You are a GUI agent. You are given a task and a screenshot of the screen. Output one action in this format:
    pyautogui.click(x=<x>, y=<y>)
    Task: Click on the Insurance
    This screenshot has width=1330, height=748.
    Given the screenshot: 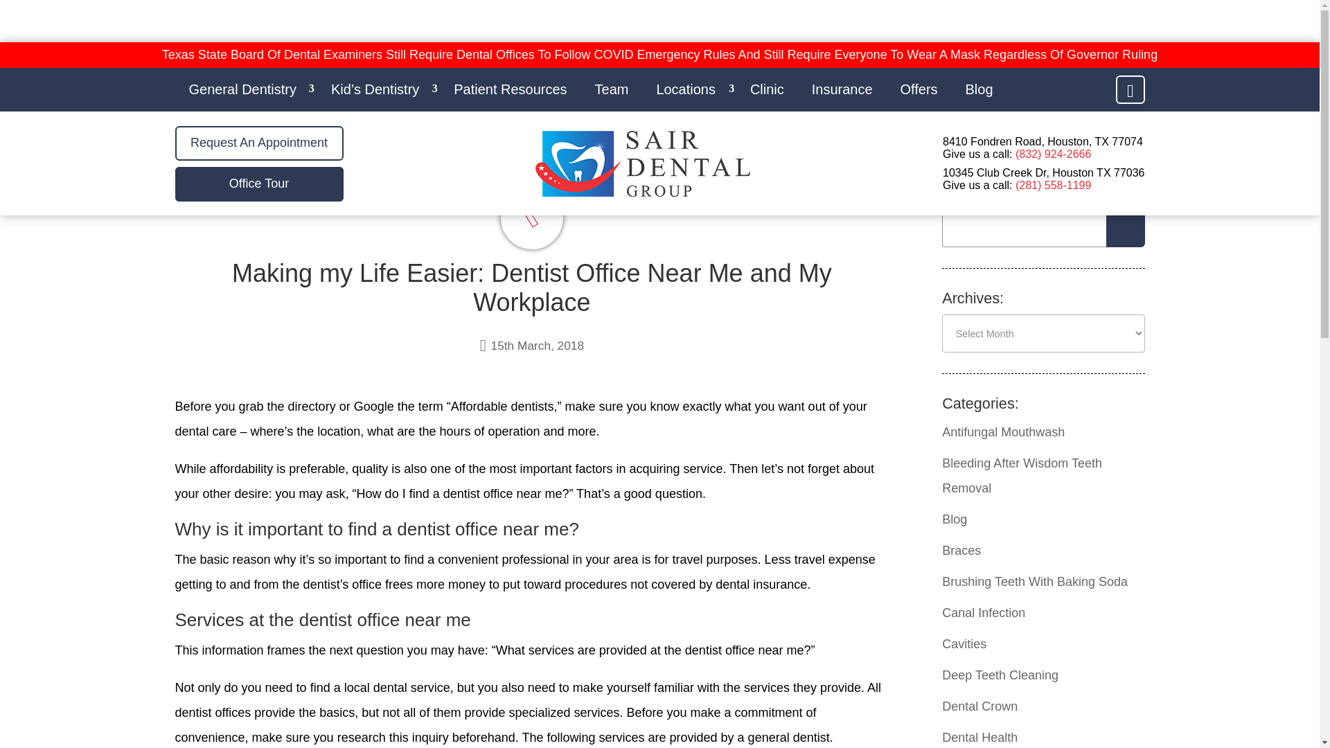 What is the action you would take?
    pyautogui.click(x=842, y=89)
    